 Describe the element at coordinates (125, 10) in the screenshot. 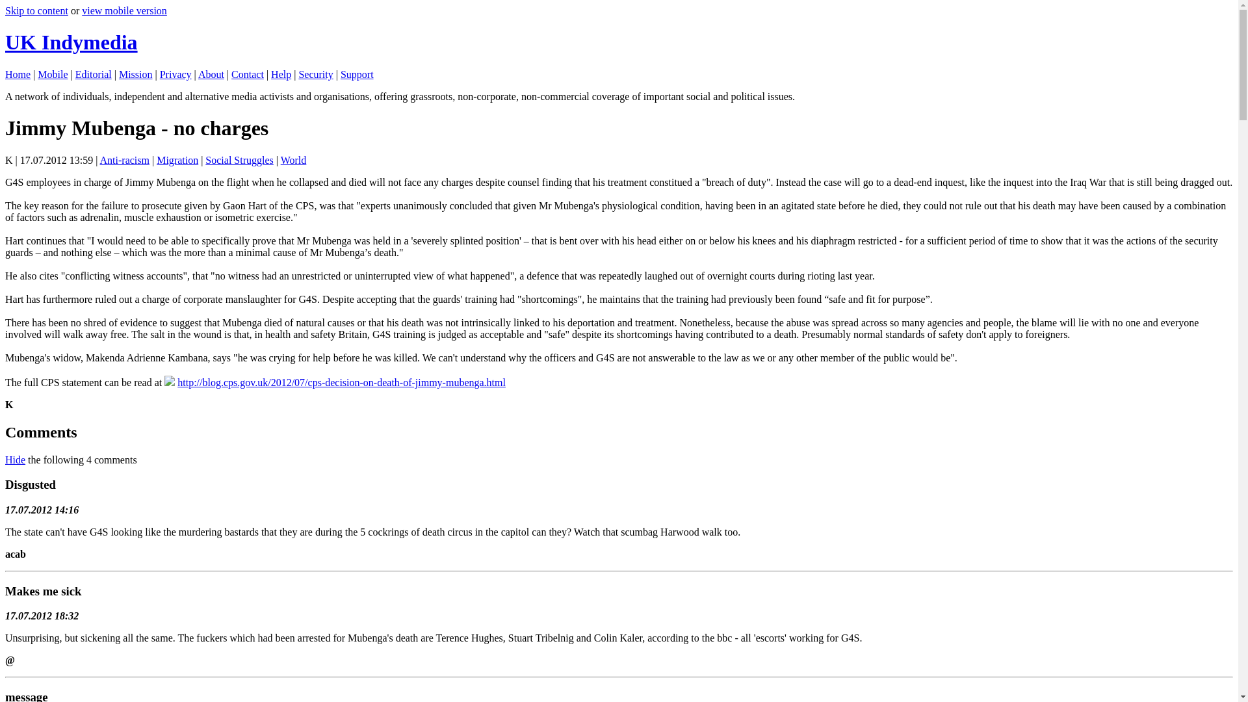

I see `view mobile version` at that location.